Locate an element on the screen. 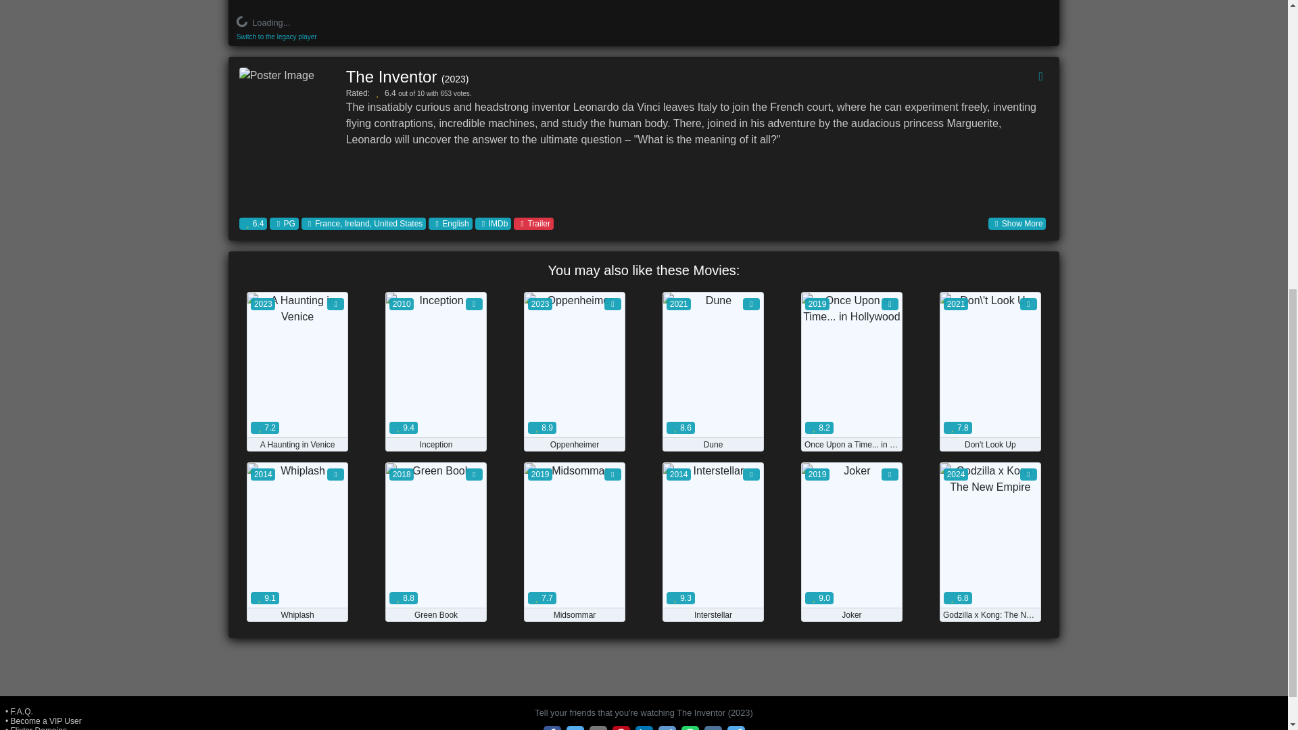 This screenshot has height=730, width=1298. Watch Now is located at coordinates (852, 418).